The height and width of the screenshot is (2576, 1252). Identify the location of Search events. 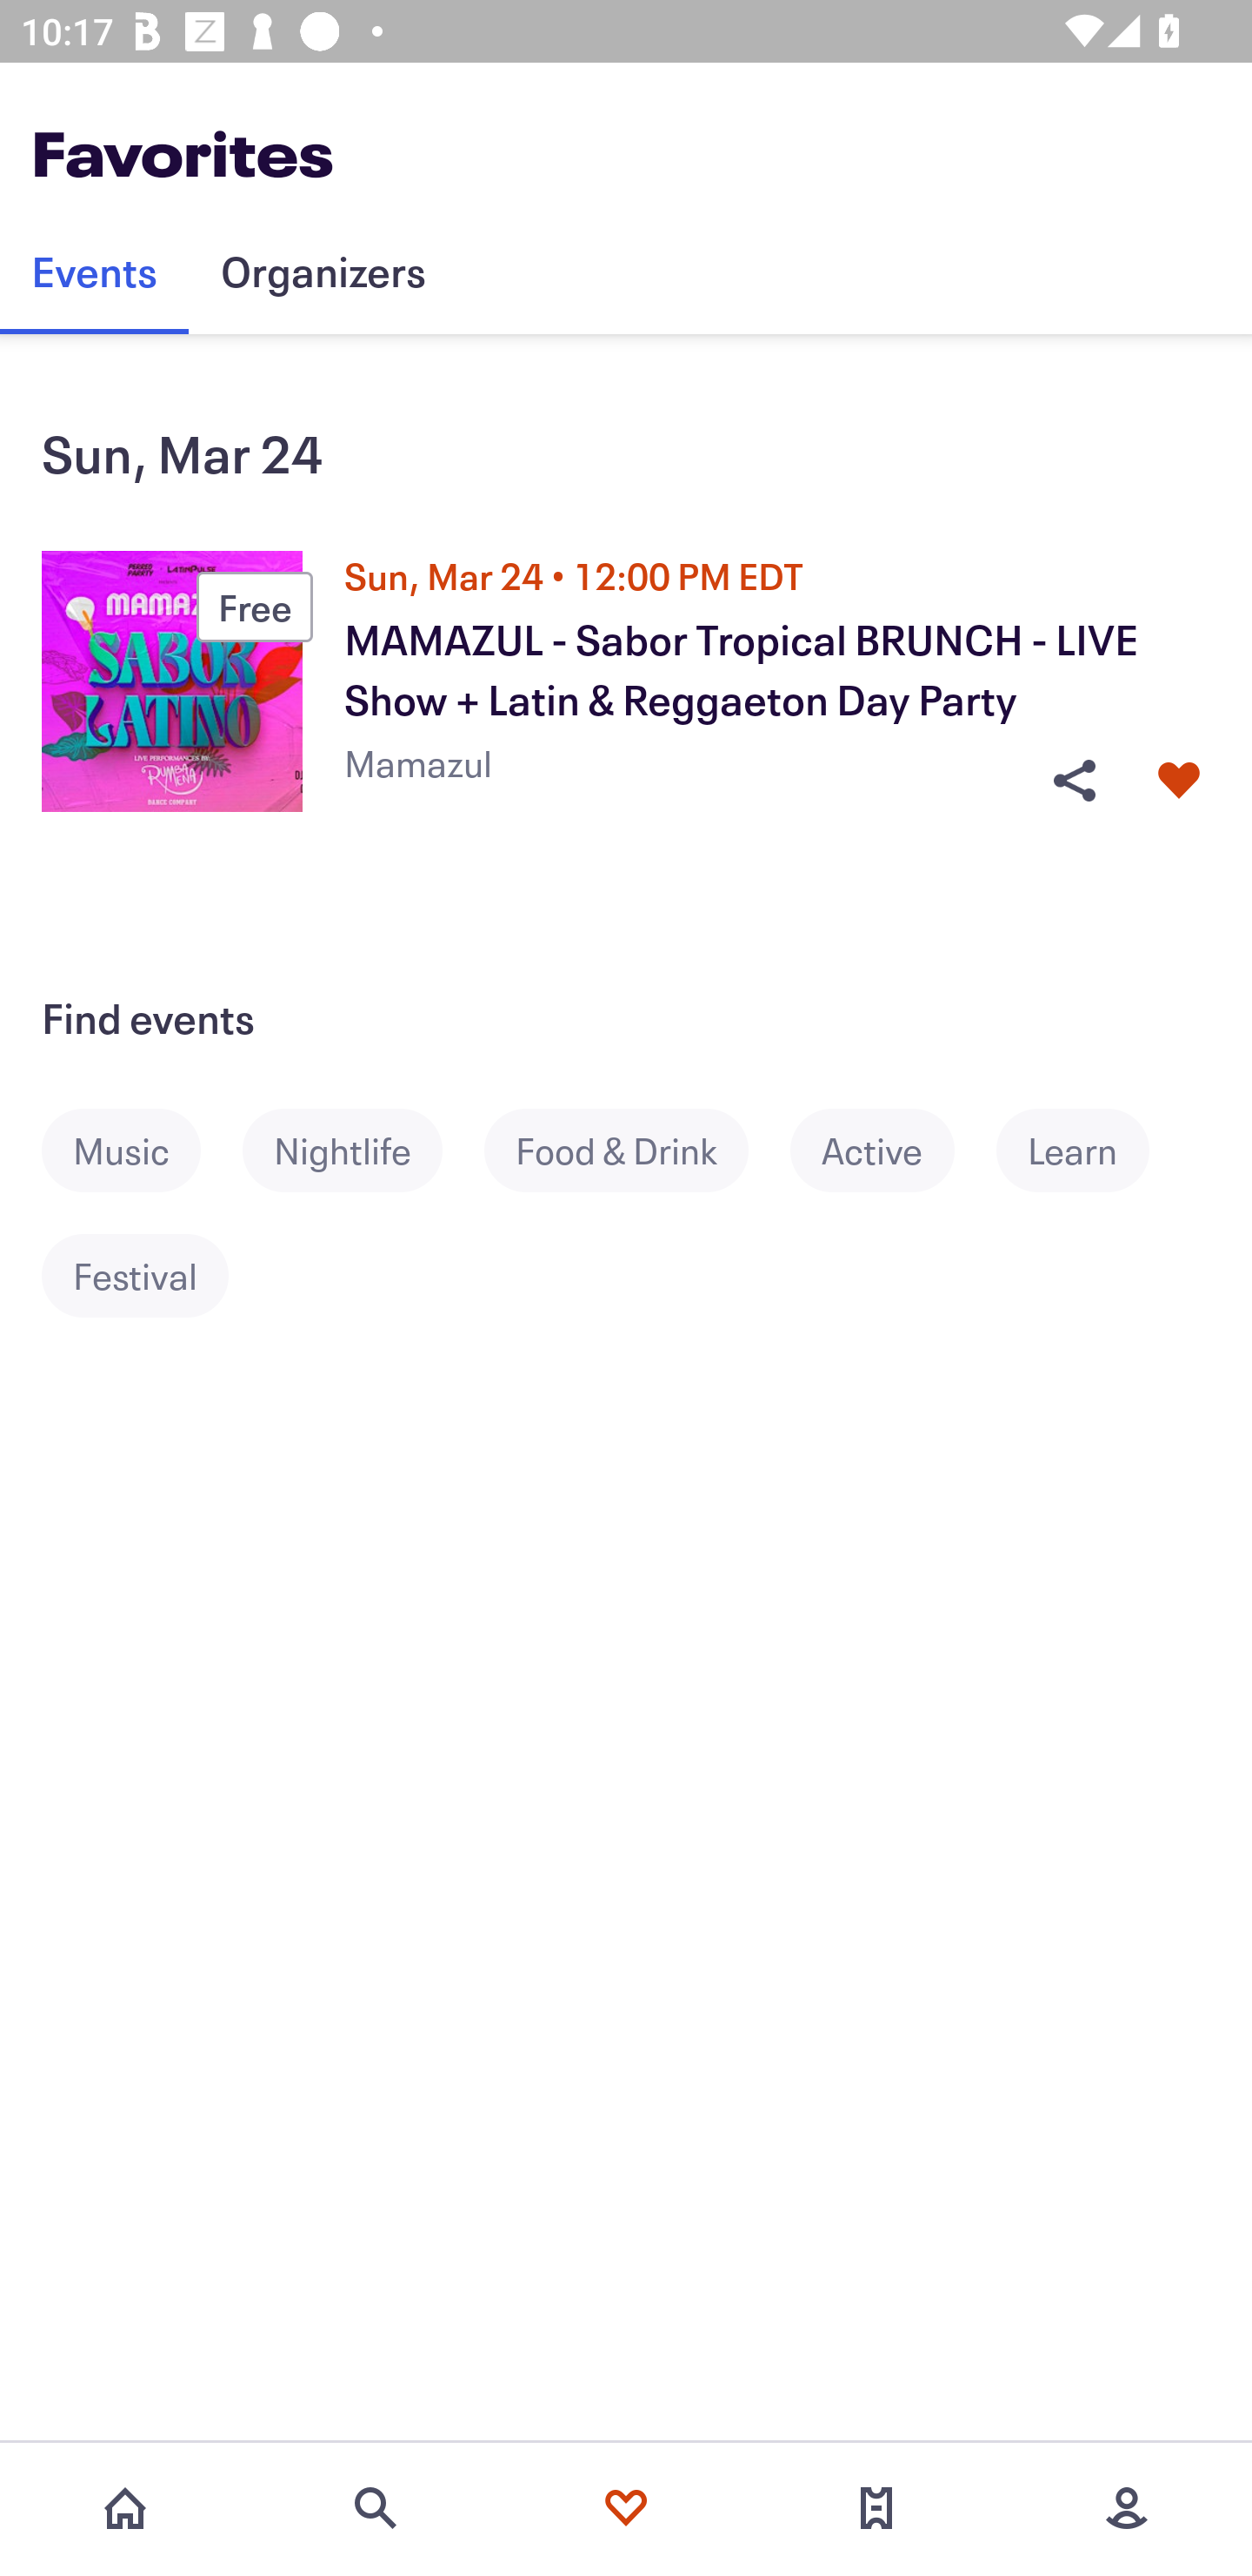
(376, 2508).